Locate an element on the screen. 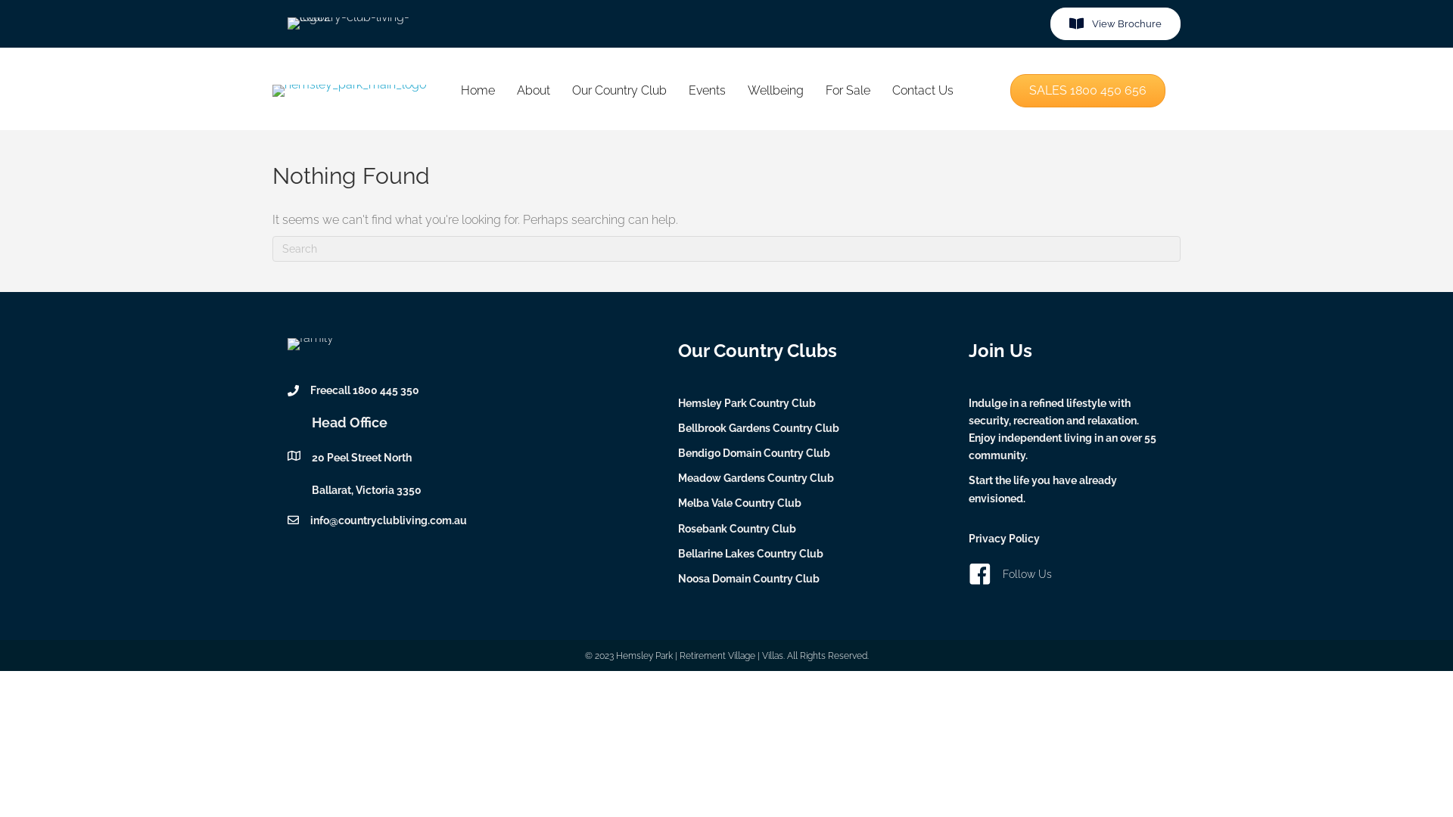 This screenshot has height=817, width=1453. Meadow Gardens Country Club is located at coordinates (756, 478).